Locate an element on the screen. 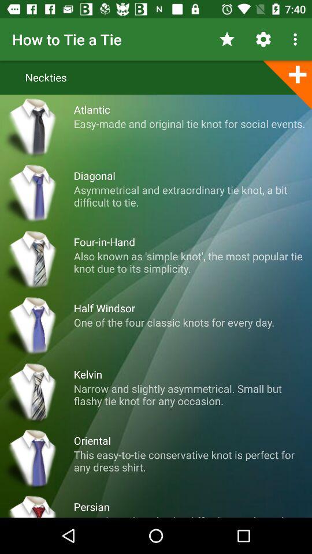  click on the star button is located at coordinates (226, 39).